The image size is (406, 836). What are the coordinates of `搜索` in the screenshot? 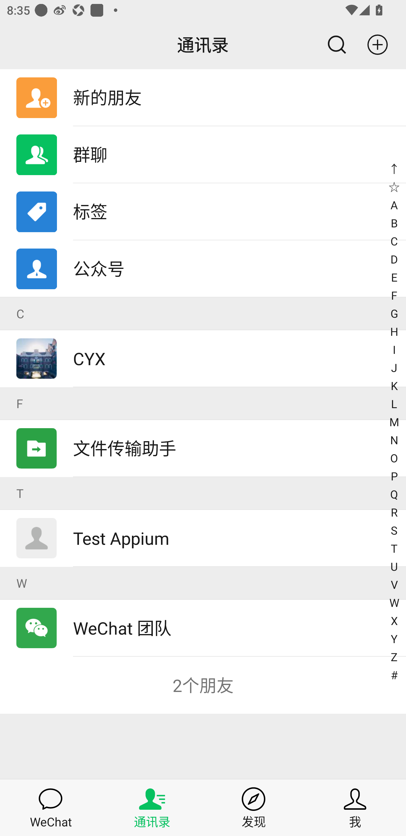 It's located at (333, 45).